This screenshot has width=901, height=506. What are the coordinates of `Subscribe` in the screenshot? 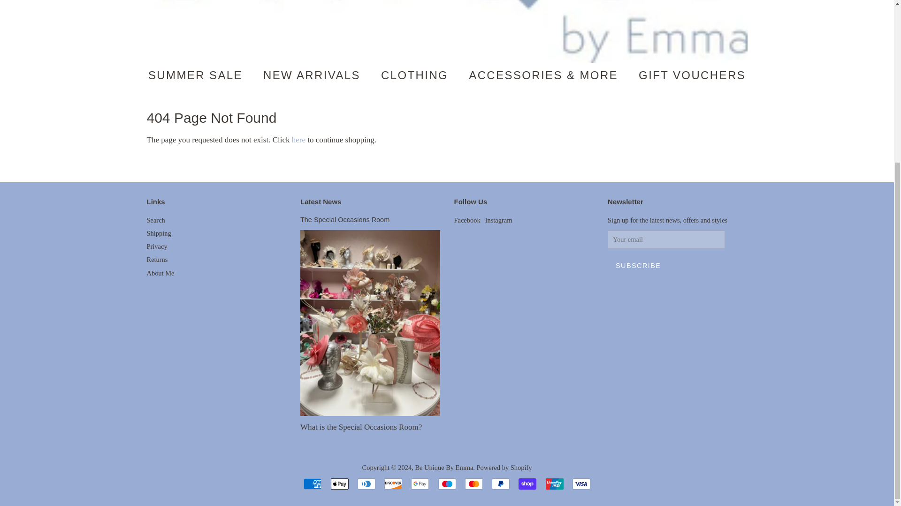 It's located at (638, 265).